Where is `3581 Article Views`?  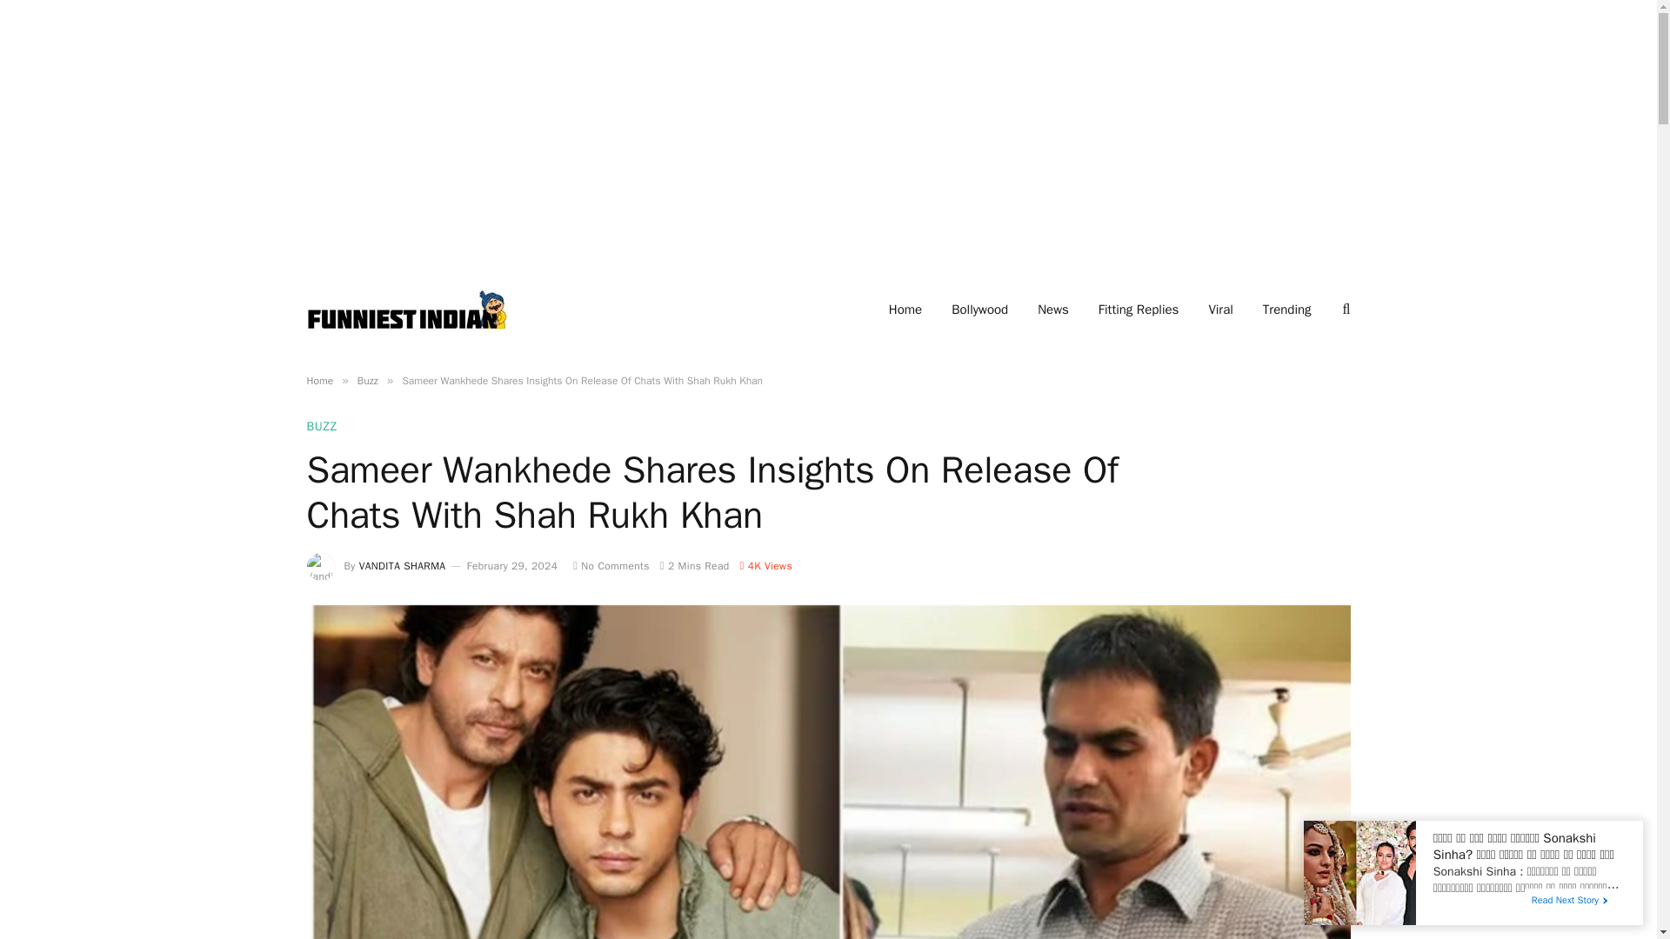
3581 Article Views is located at coordinates (765, 565).